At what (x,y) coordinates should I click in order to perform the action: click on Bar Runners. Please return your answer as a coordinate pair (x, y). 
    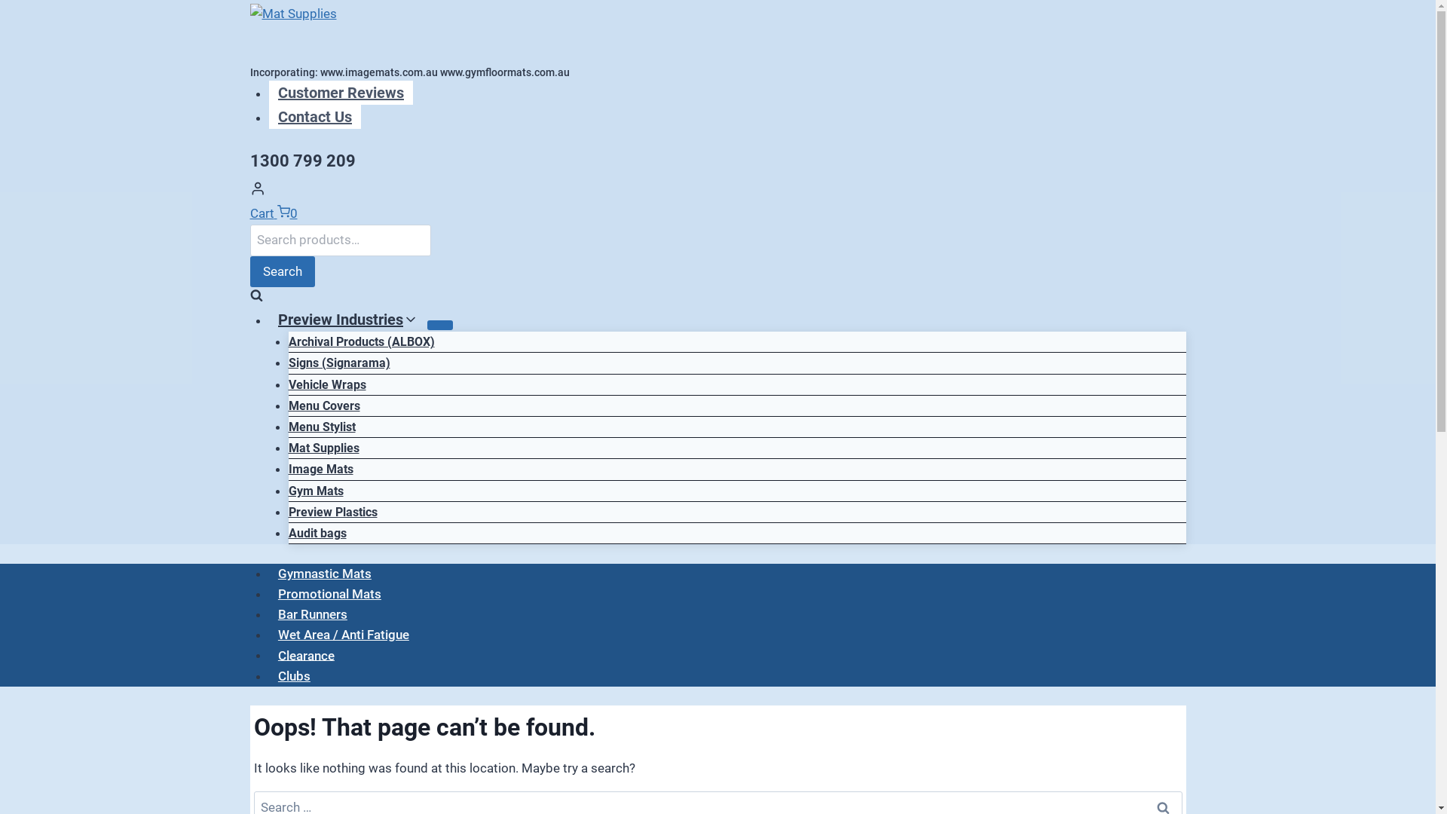
    Looking at the image, I should click on (313, 614).